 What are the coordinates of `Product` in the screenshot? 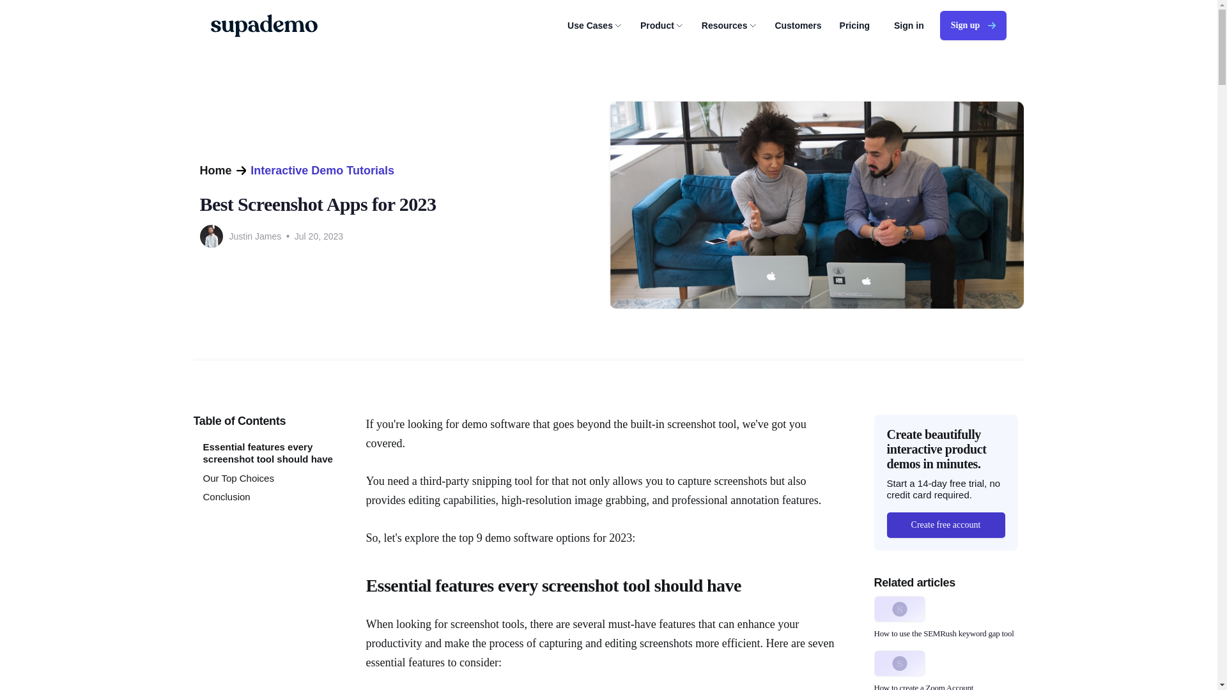 It's located at (662, 26).